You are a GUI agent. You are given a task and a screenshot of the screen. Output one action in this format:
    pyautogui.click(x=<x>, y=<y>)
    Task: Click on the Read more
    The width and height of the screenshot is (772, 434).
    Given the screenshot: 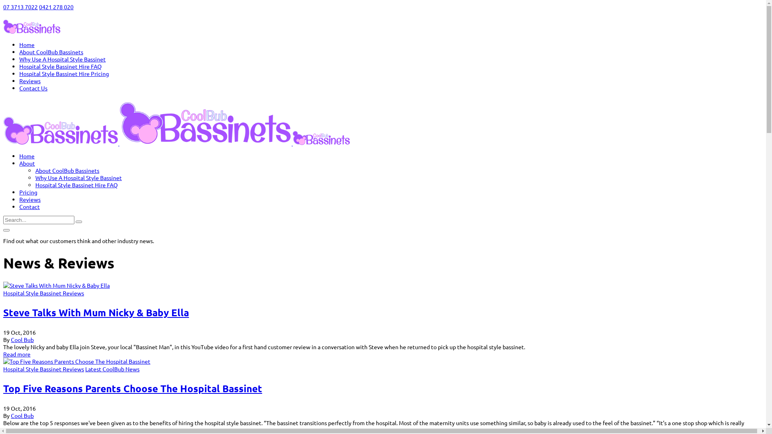 What is the action you would take?
    pyautogui.click(x=17, y=354)
    